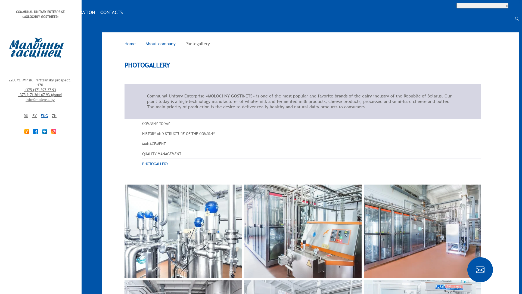  I want to click on instagram, so click(54, 131).